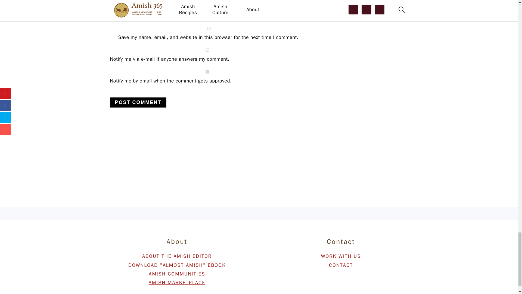 Image resolution: width=522 pixels, height=294 pixels. I want to click on yes, so click(209, 28).